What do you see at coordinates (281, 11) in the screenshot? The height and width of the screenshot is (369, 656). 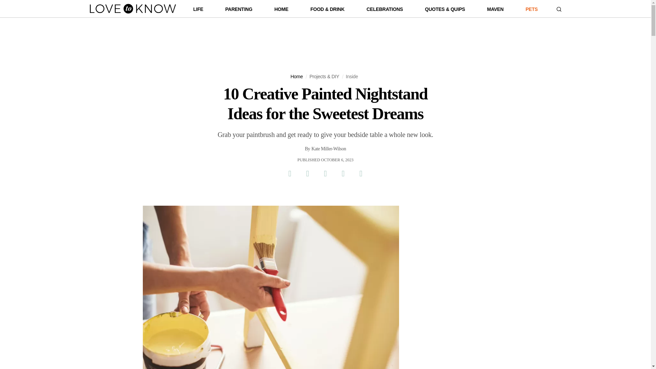 I see `HOME` at bounding box center [281, 11].